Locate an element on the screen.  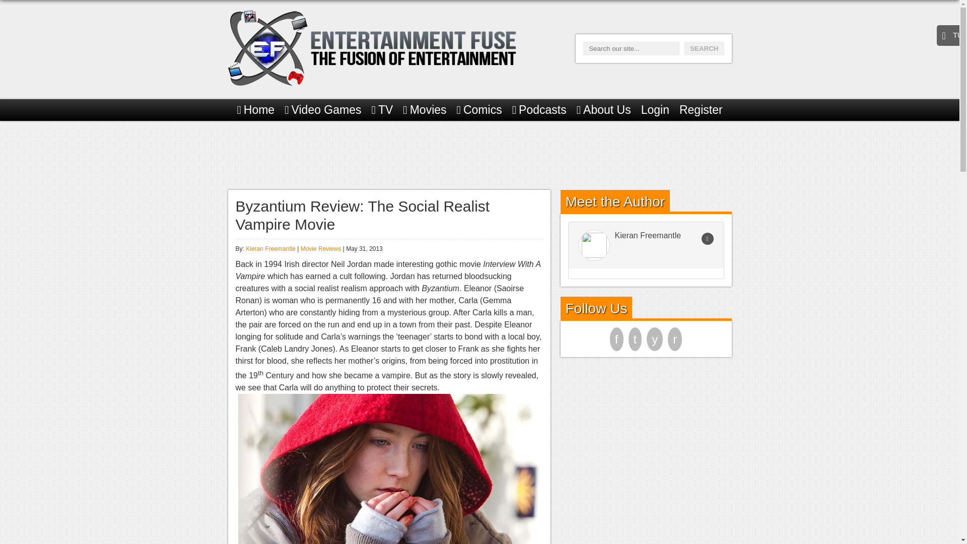
Comics is located at coordinates (479, 110).